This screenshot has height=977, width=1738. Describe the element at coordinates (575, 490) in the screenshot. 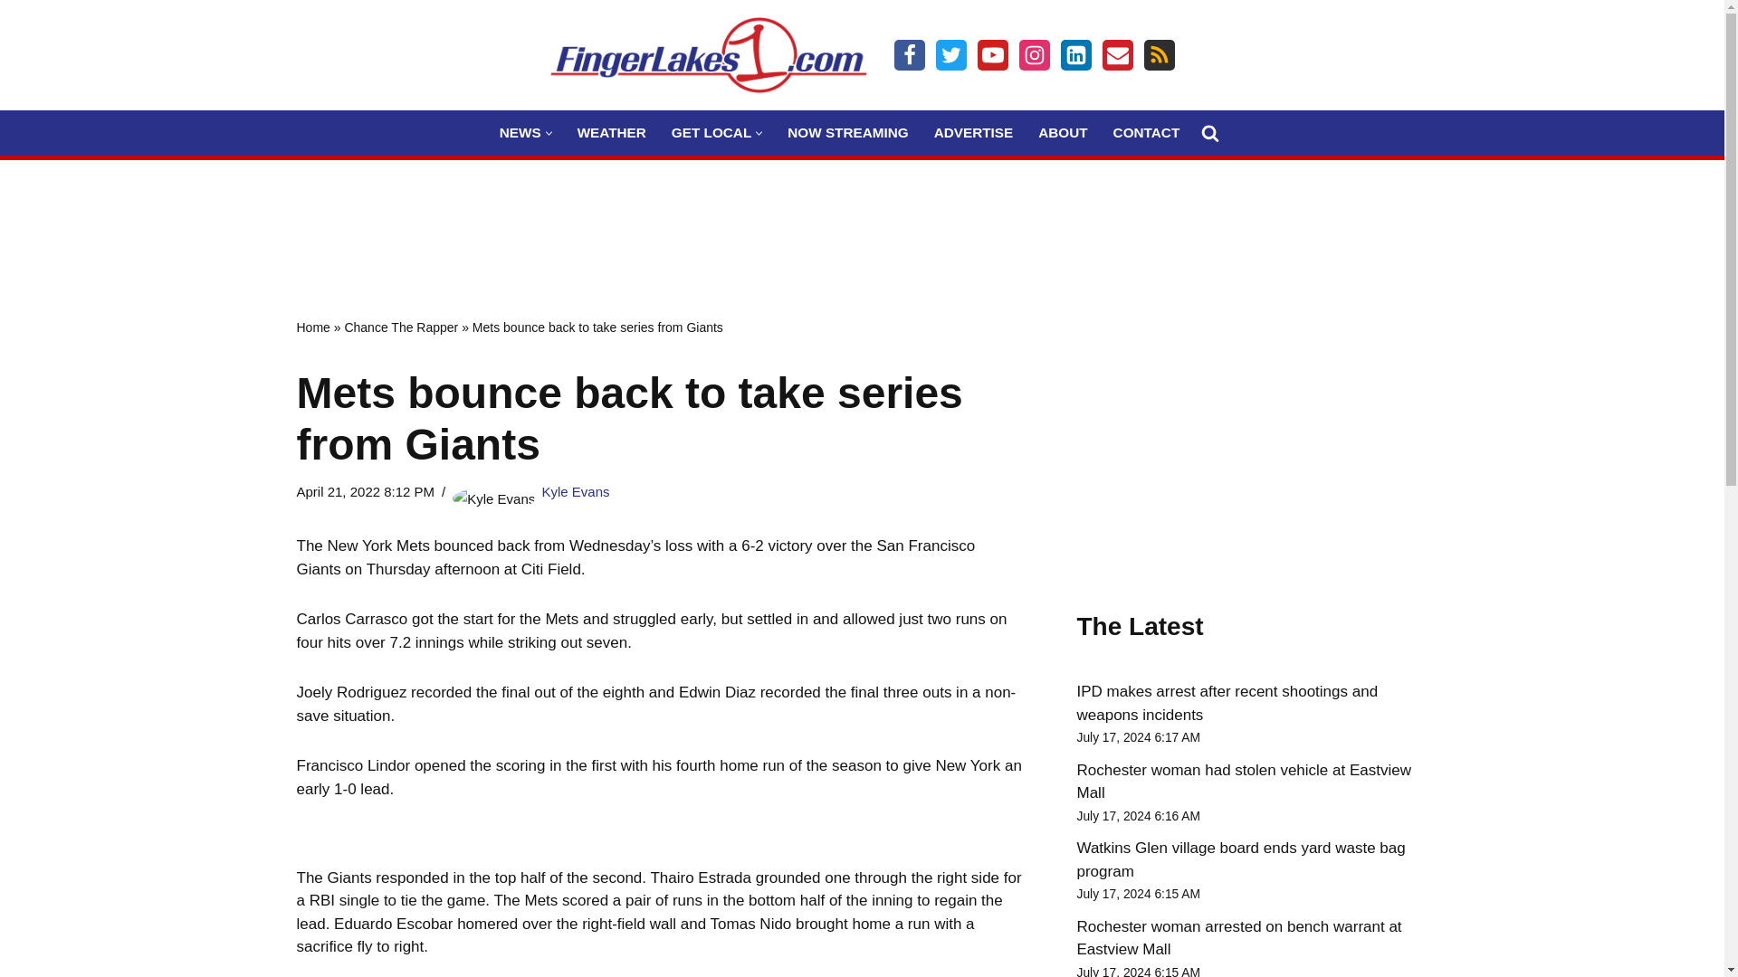

I see `Posts by Kyle Evans` at that location.